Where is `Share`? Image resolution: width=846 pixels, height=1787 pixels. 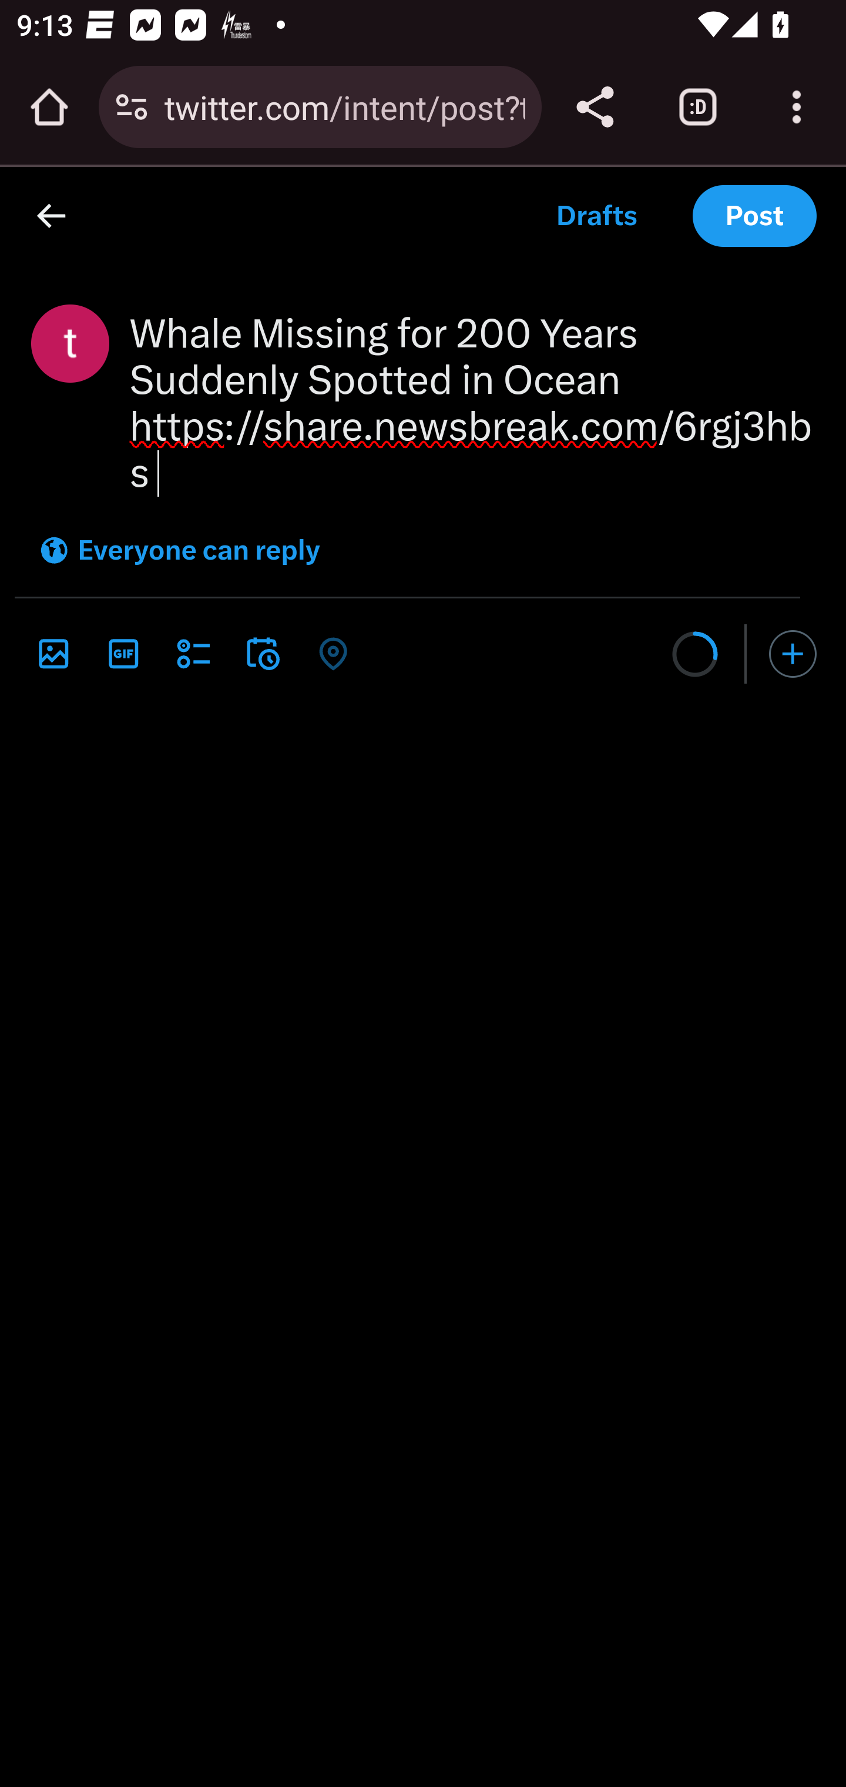 Share is located at coordinates (595, 107).